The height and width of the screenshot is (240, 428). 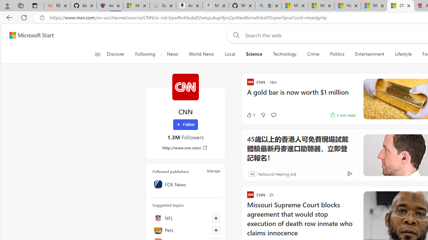 What do you see at coordinates (185, 87) in the screenshot?
I see `CNN` at bounding box center [185, 87].